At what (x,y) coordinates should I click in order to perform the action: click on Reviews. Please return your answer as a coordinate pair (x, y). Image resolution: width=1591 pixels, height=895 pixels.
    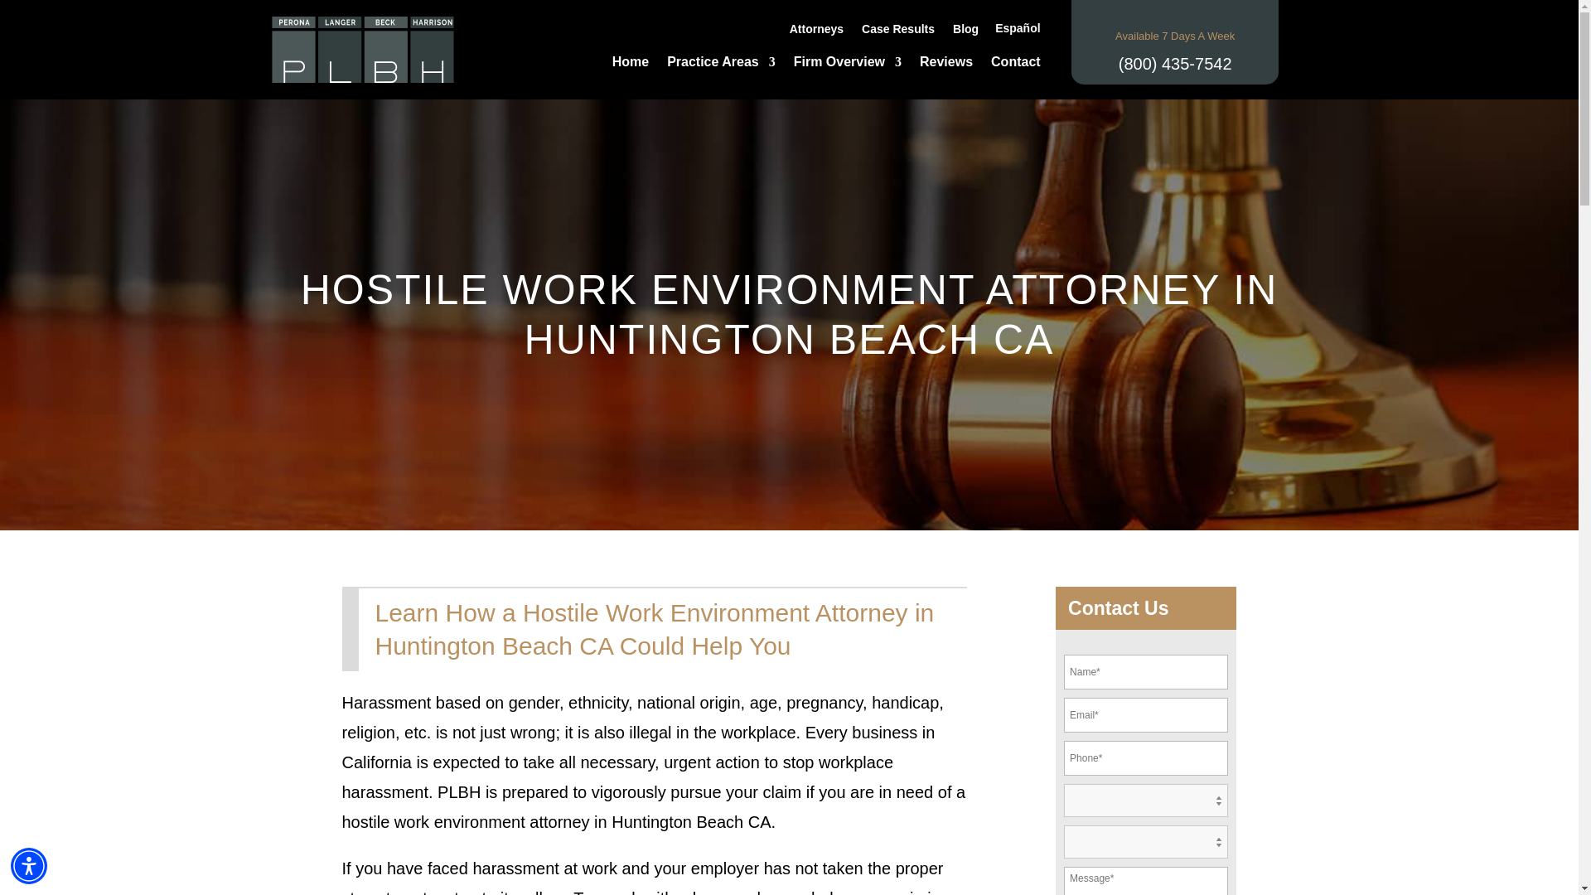
    Looking at the image, I should click on (945, 65).